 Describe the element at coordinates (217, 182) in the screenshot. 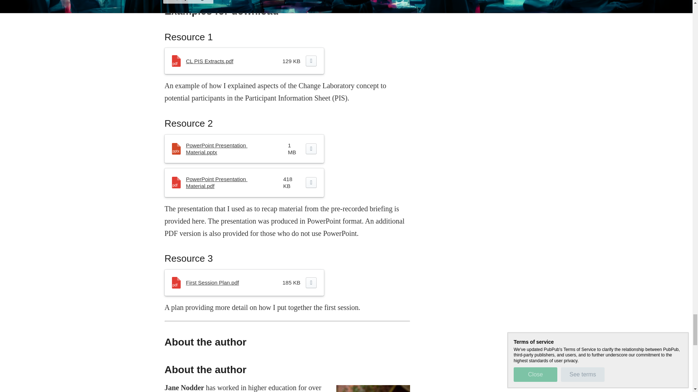

I see `PowerPoint Presentation Material.pdf` at that location.